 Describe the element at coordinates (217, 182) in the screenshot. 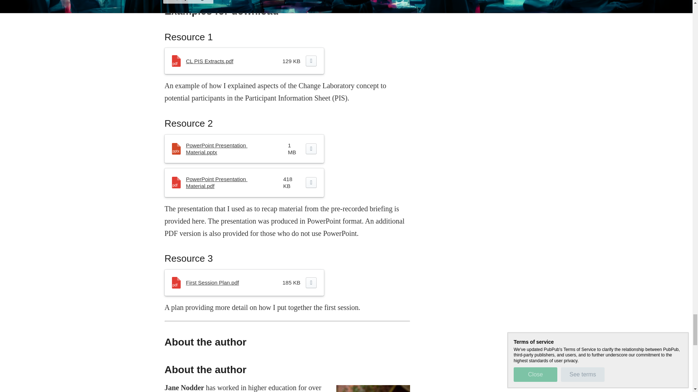

I see `PowerPoint Presentation Material.pdf` at that location.